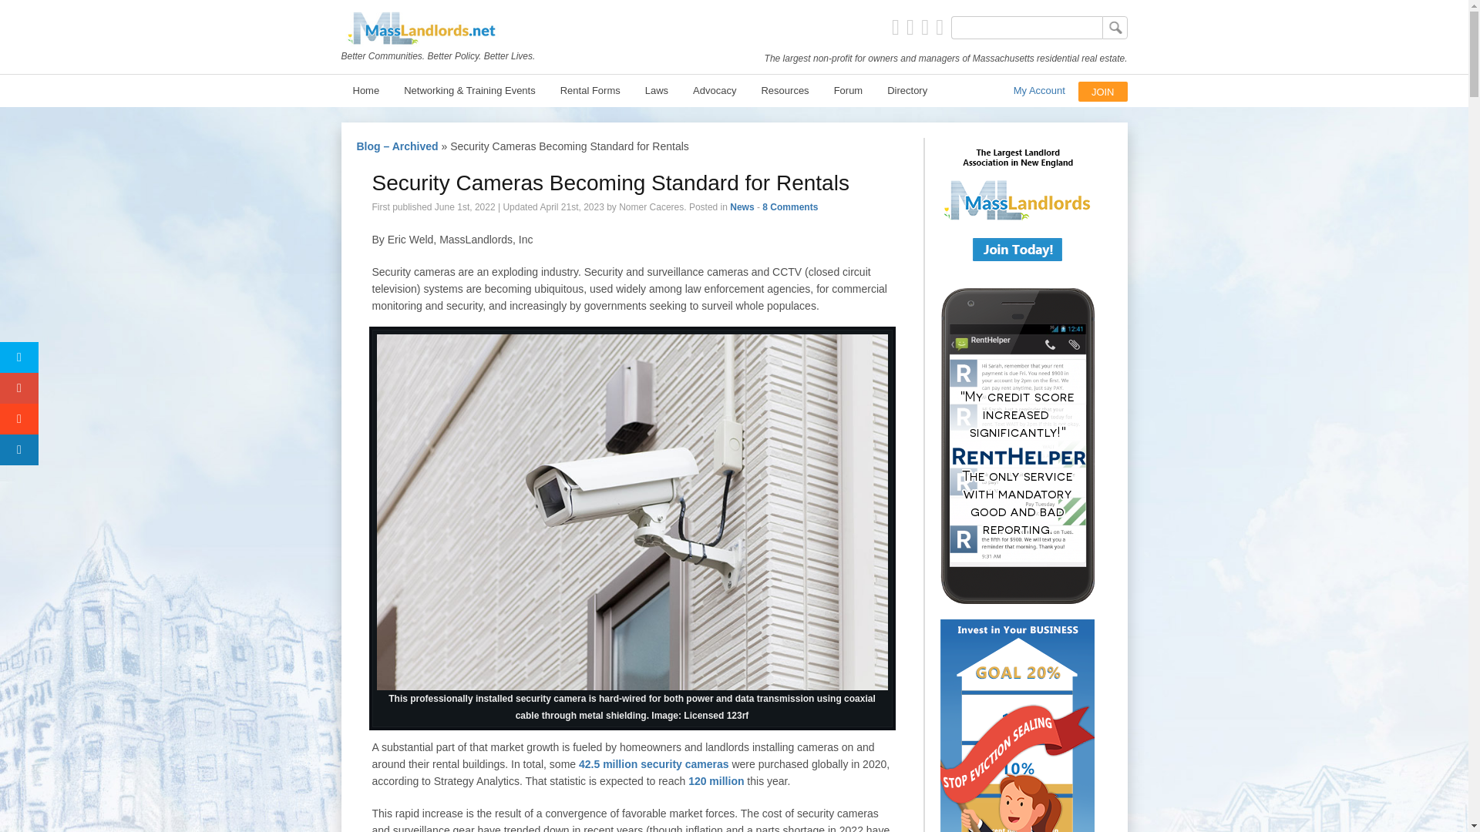 The height and width of the screenshot is (832, 1480). What do you see at coordinates (1115, 27) in the screenshot?
I see `Search` at bounding box center [1115, 27].